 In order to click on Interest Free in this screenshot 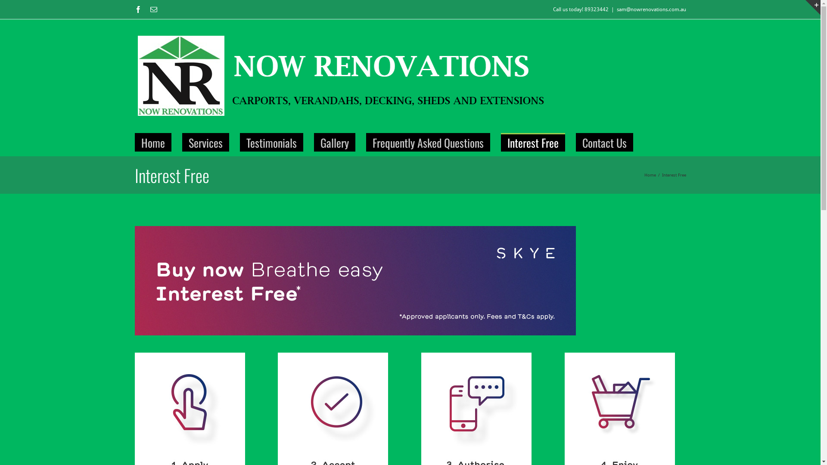, I will do `click(532, 142)`.